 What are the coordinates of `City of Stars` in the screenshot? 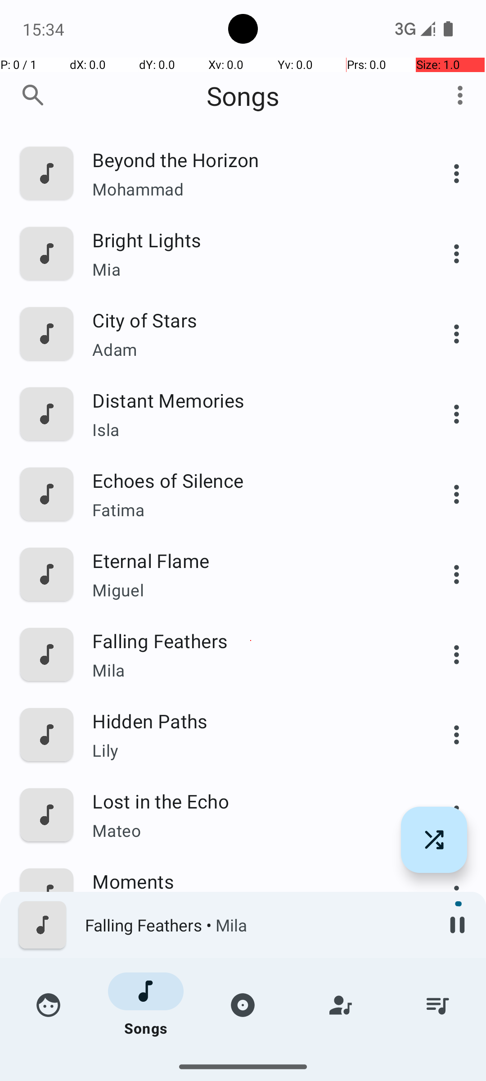 It's located at (251, 320).